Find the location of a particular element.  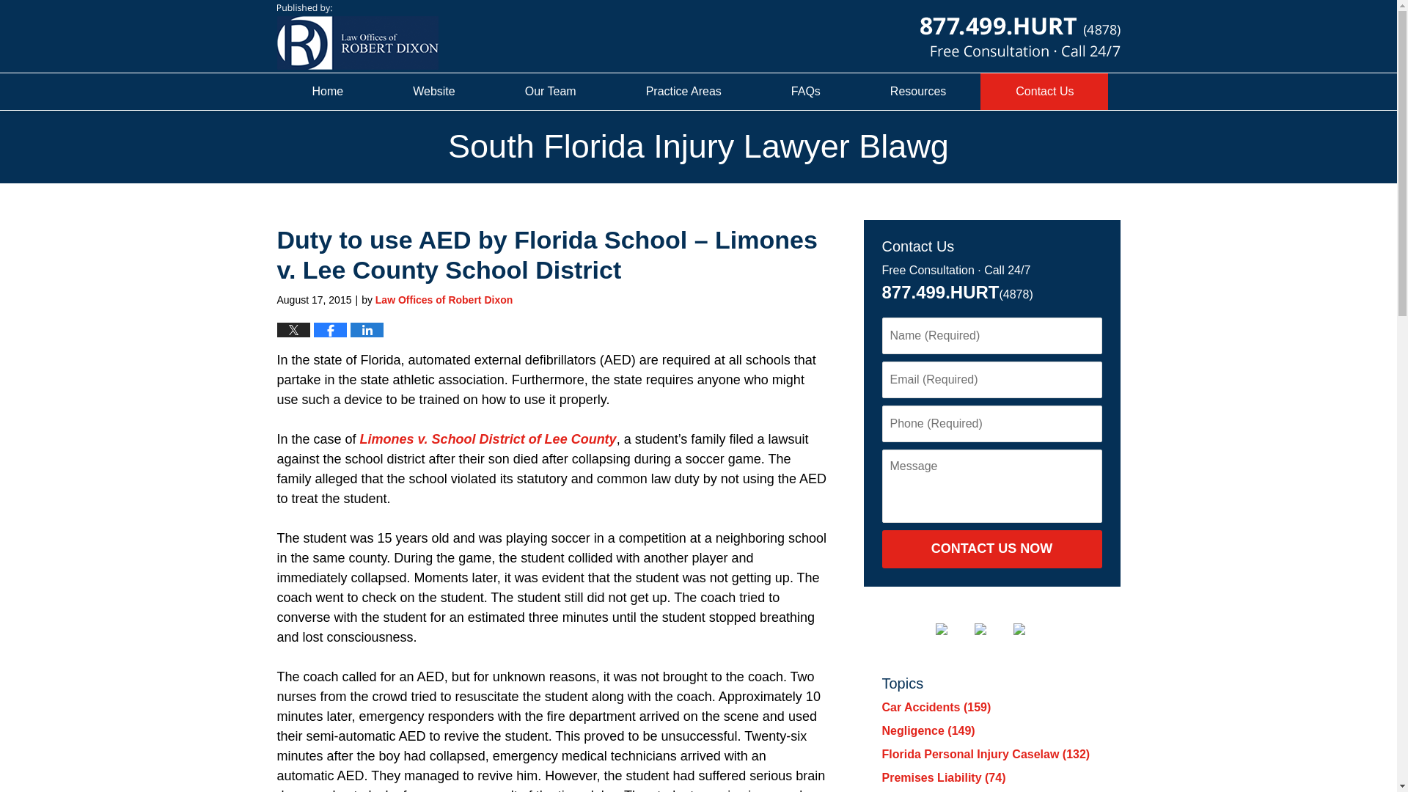

Resources is located at coordinates (917, 92).